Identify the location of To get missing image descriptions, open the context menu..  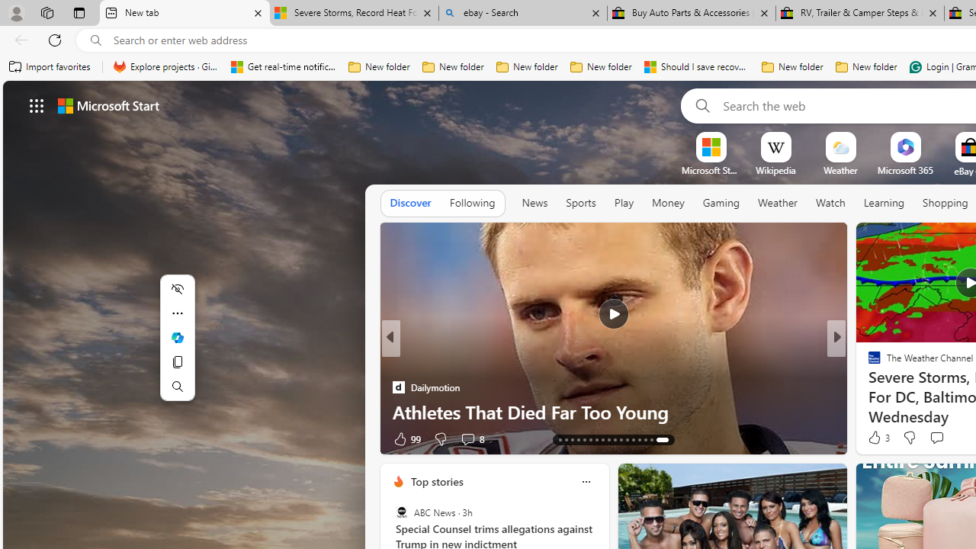
(711, 146).